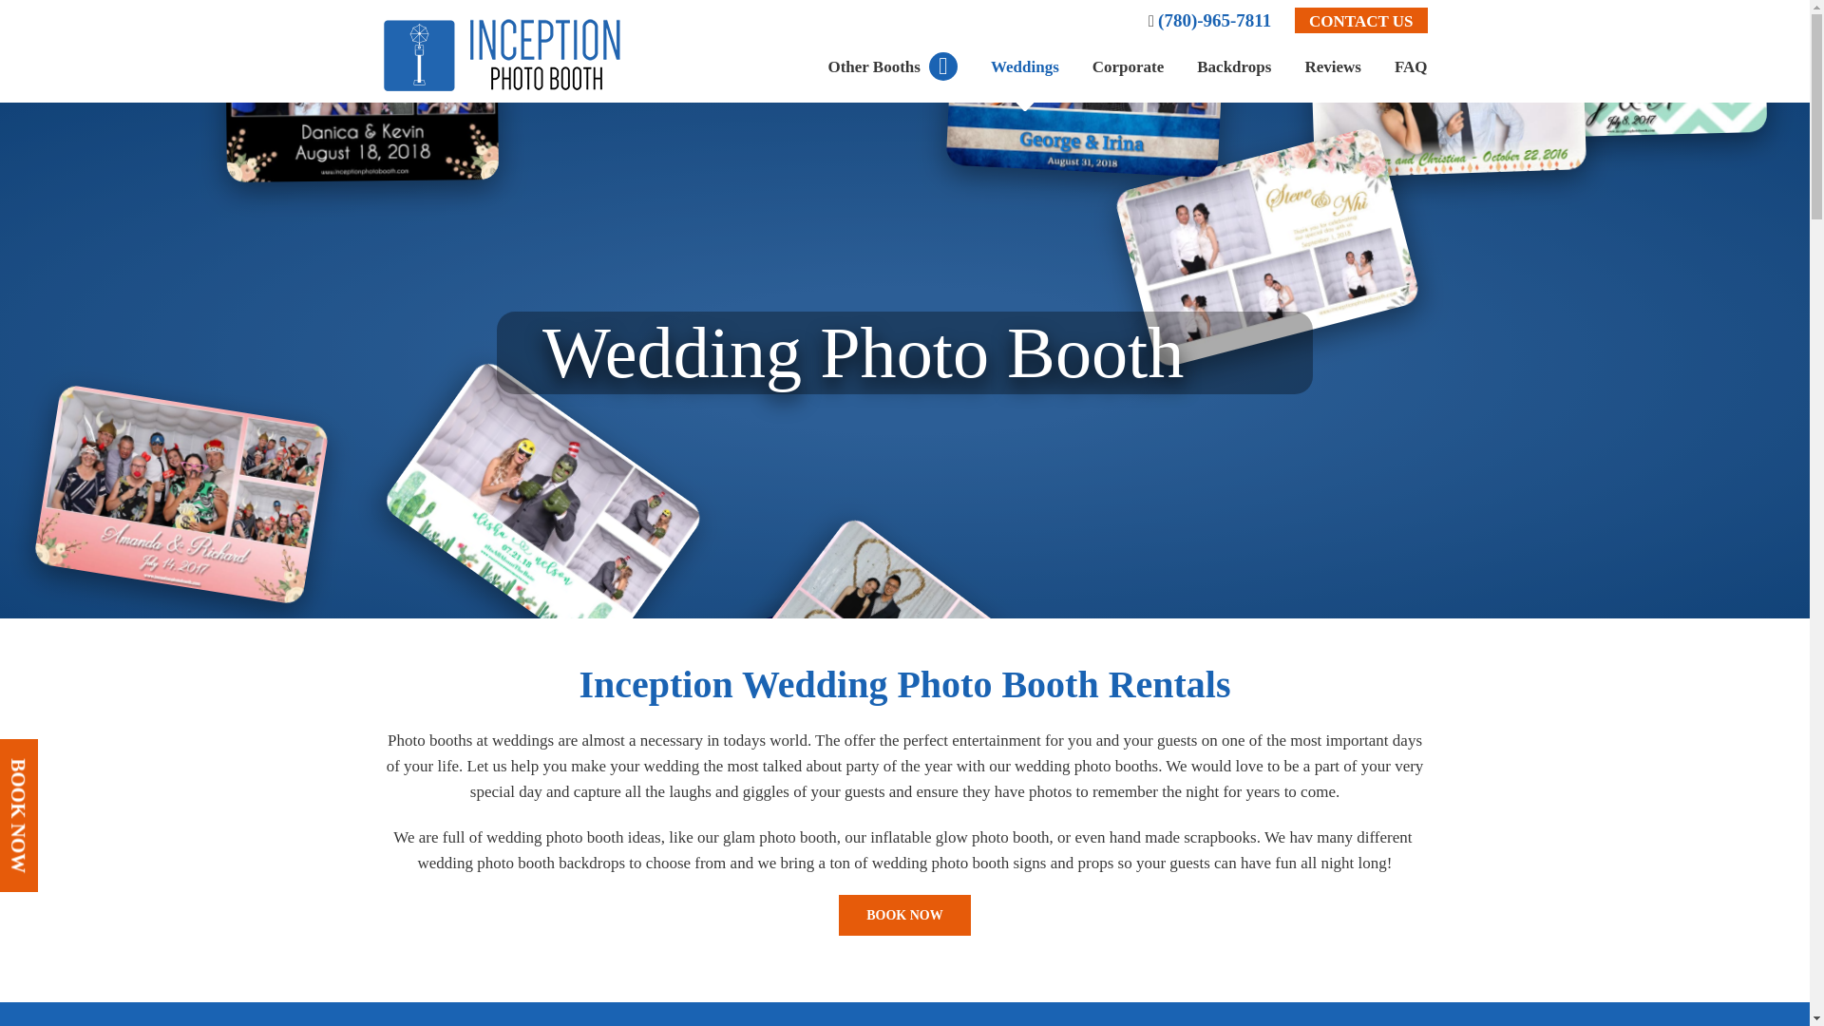  What do you see at coordinates (1412, 66) in the screenshot?
I see `FAQ` at bounding box center [1412, 66].